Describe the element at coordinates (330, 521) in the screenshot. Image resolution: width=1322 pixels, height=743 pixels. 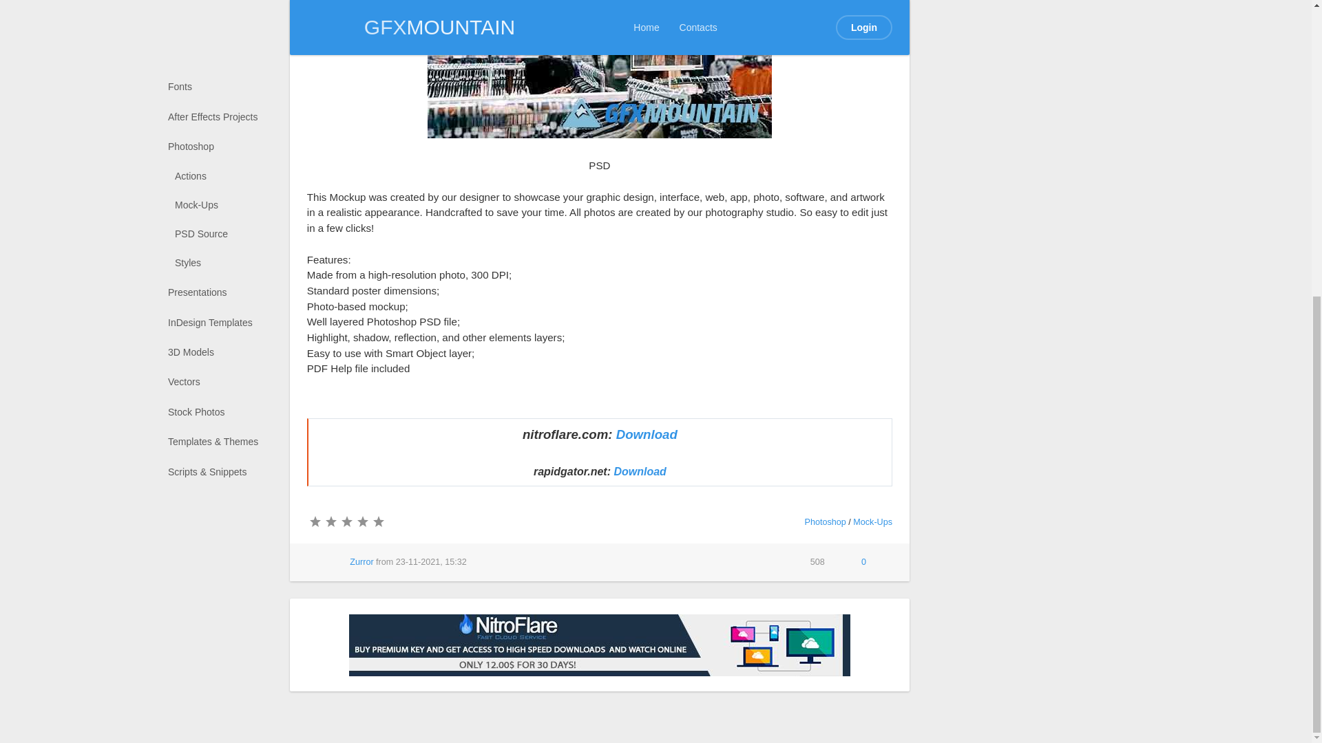
I see `Poor` at that location.